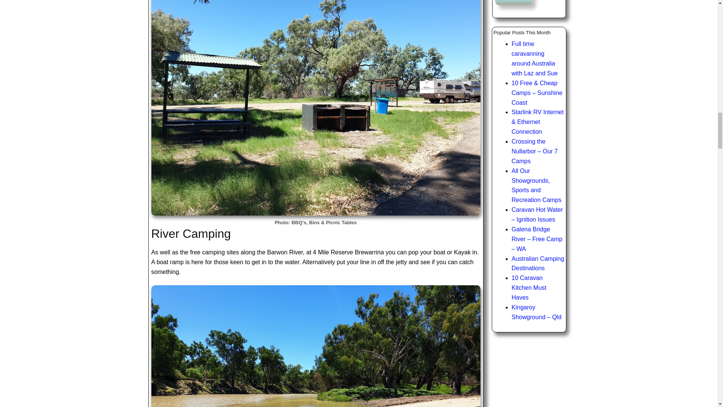  Describe the element at coordinates (513, 3) in the screenshot. I see `Submit` at that location.